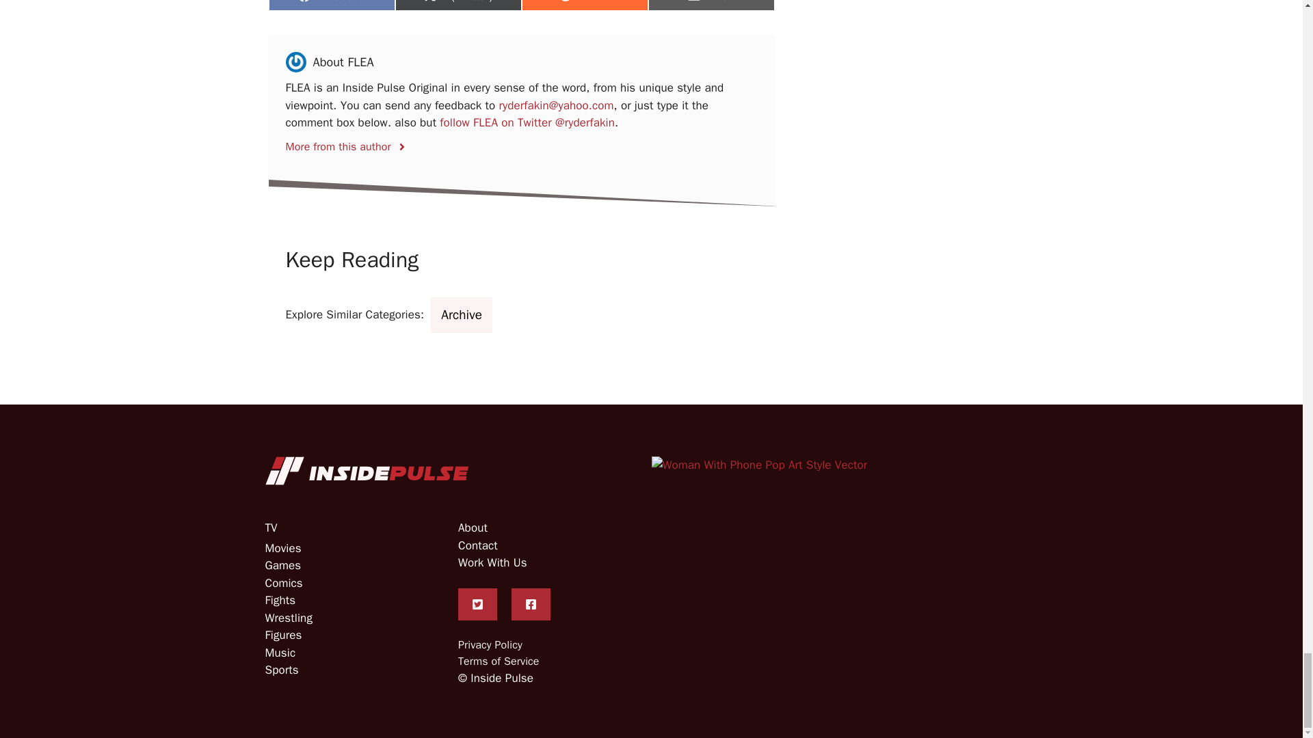 Image resolution: width=1313 pixels, height=738 pixels. I want to click on Woman with phone pop art style vector, so click(759, 465).